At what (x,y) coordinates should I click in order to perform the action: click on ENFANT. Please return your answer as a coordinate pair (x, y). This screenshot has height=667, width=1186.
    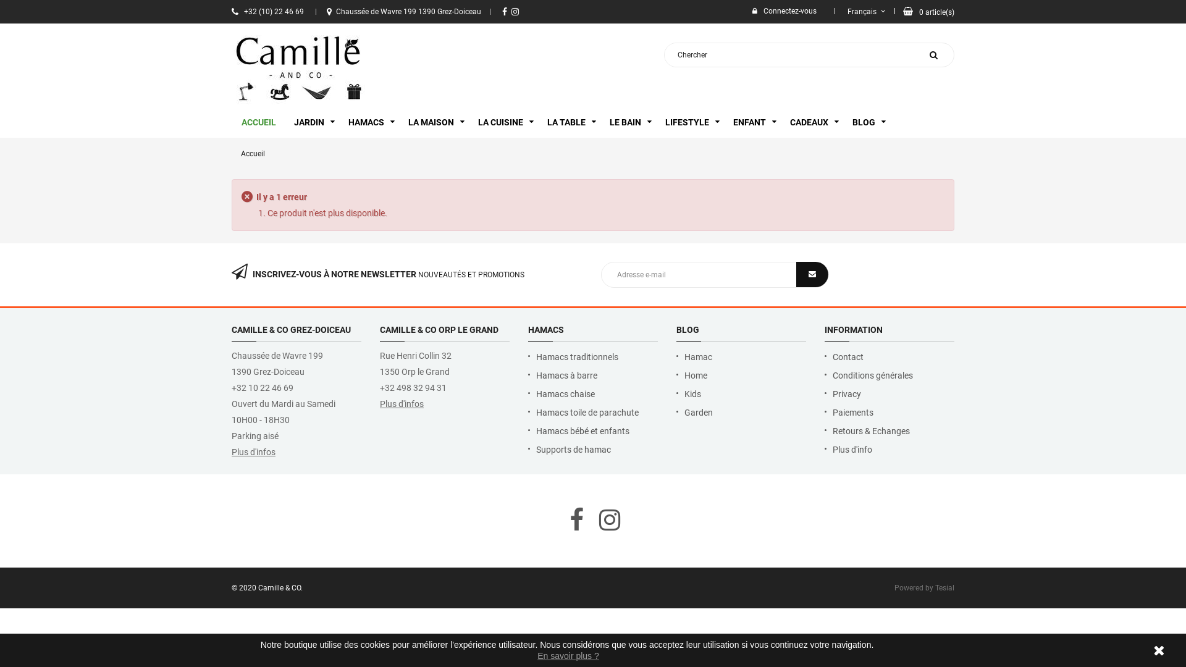
    Looking at the image, I should click on (754, 122).